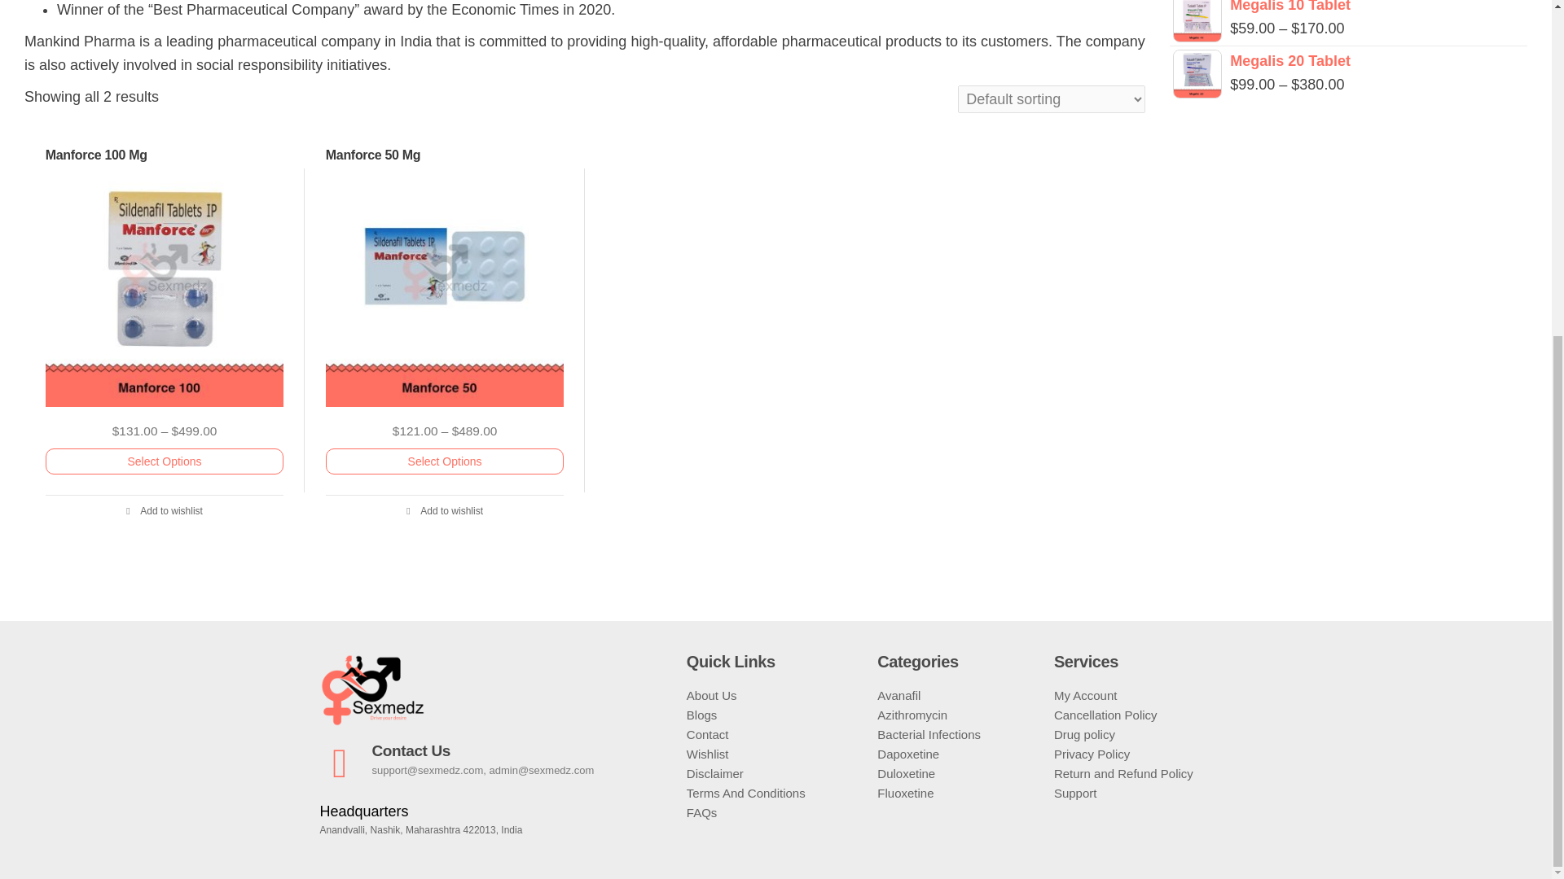  What do you see at coordinates (774, 773) in the screenshot?
I see `Disclaimer` at bounding box center [774, 773].